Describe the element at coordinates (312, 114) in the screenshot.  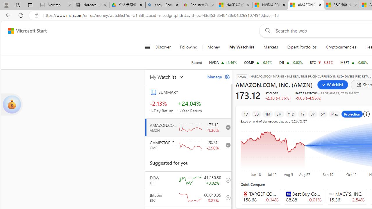
I see `3Y` at that location.